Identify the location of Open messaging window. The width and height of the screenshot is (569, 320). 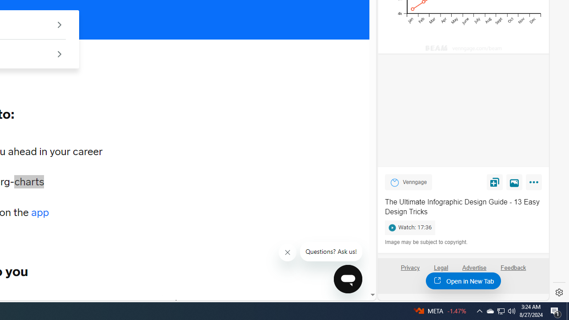
(348, 279).